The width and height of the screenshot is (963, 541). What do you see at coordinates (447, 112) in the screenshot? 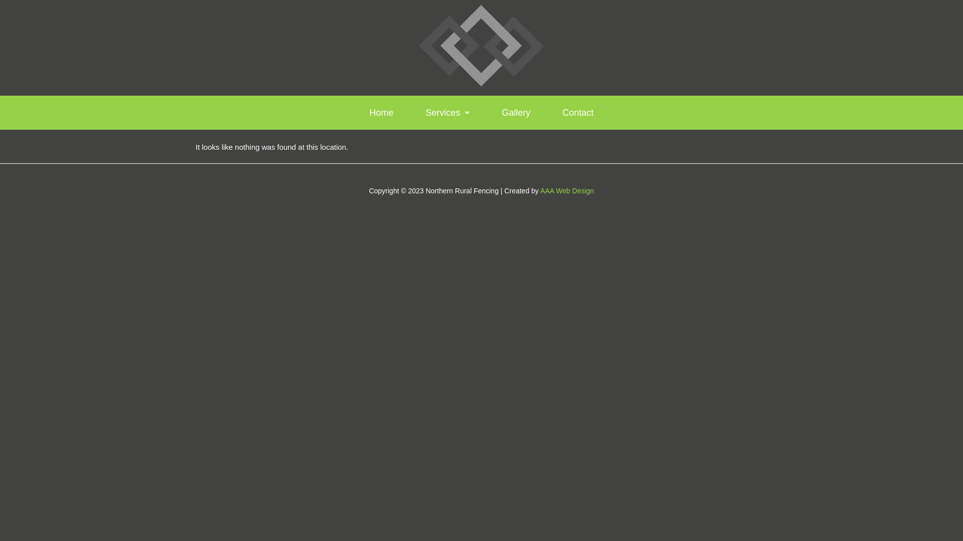
I see `Services` at bounding box center [447, 112].